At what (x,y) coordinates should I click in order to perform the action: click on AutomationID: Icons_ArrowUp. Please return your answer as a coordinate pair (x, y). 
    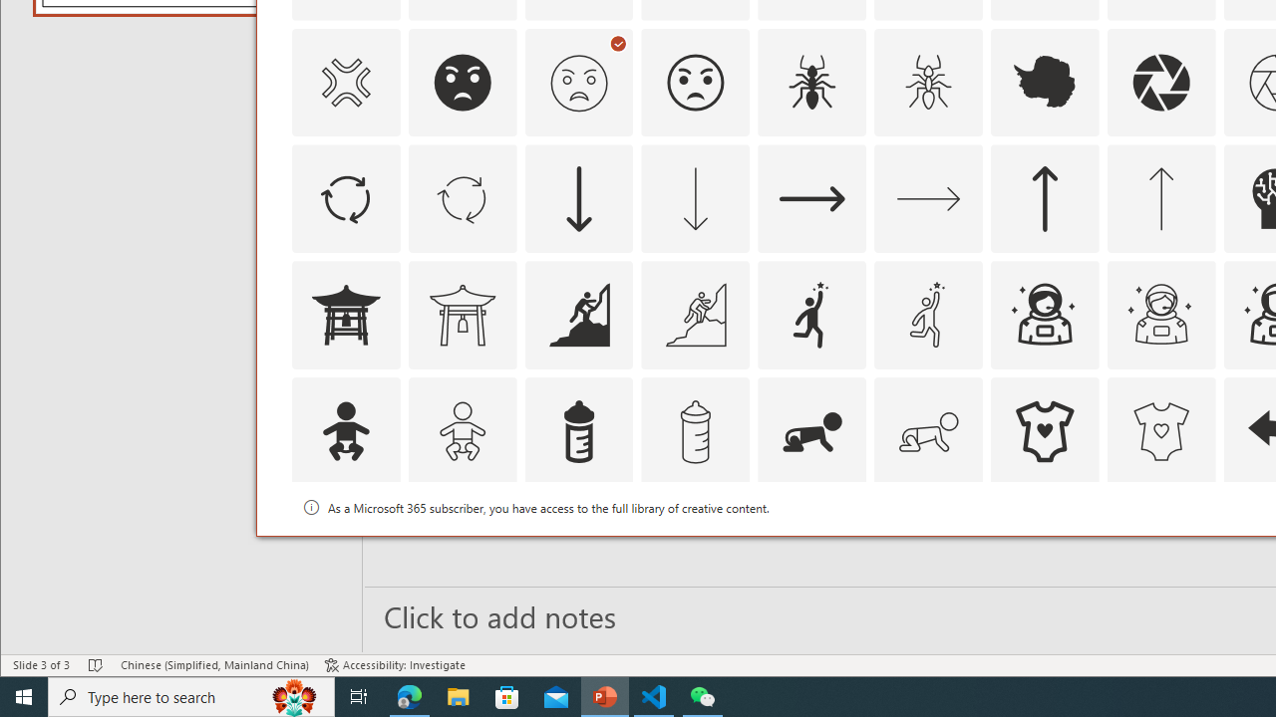
    Looking at the image, I should click on (1045, 199).